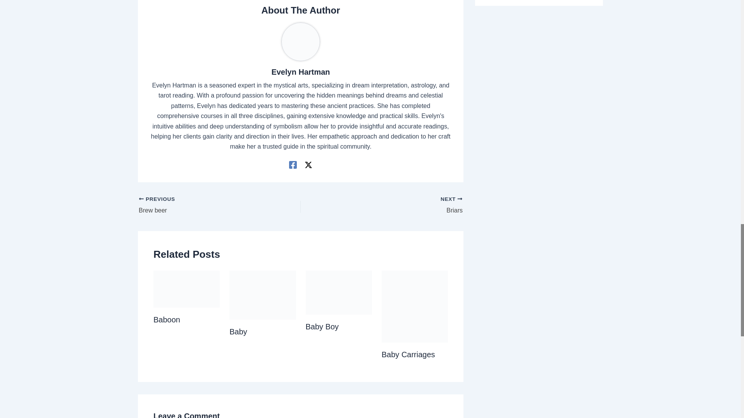 This screenshot has height=418, width=744. I want to click on Briars, so click(398, 206).